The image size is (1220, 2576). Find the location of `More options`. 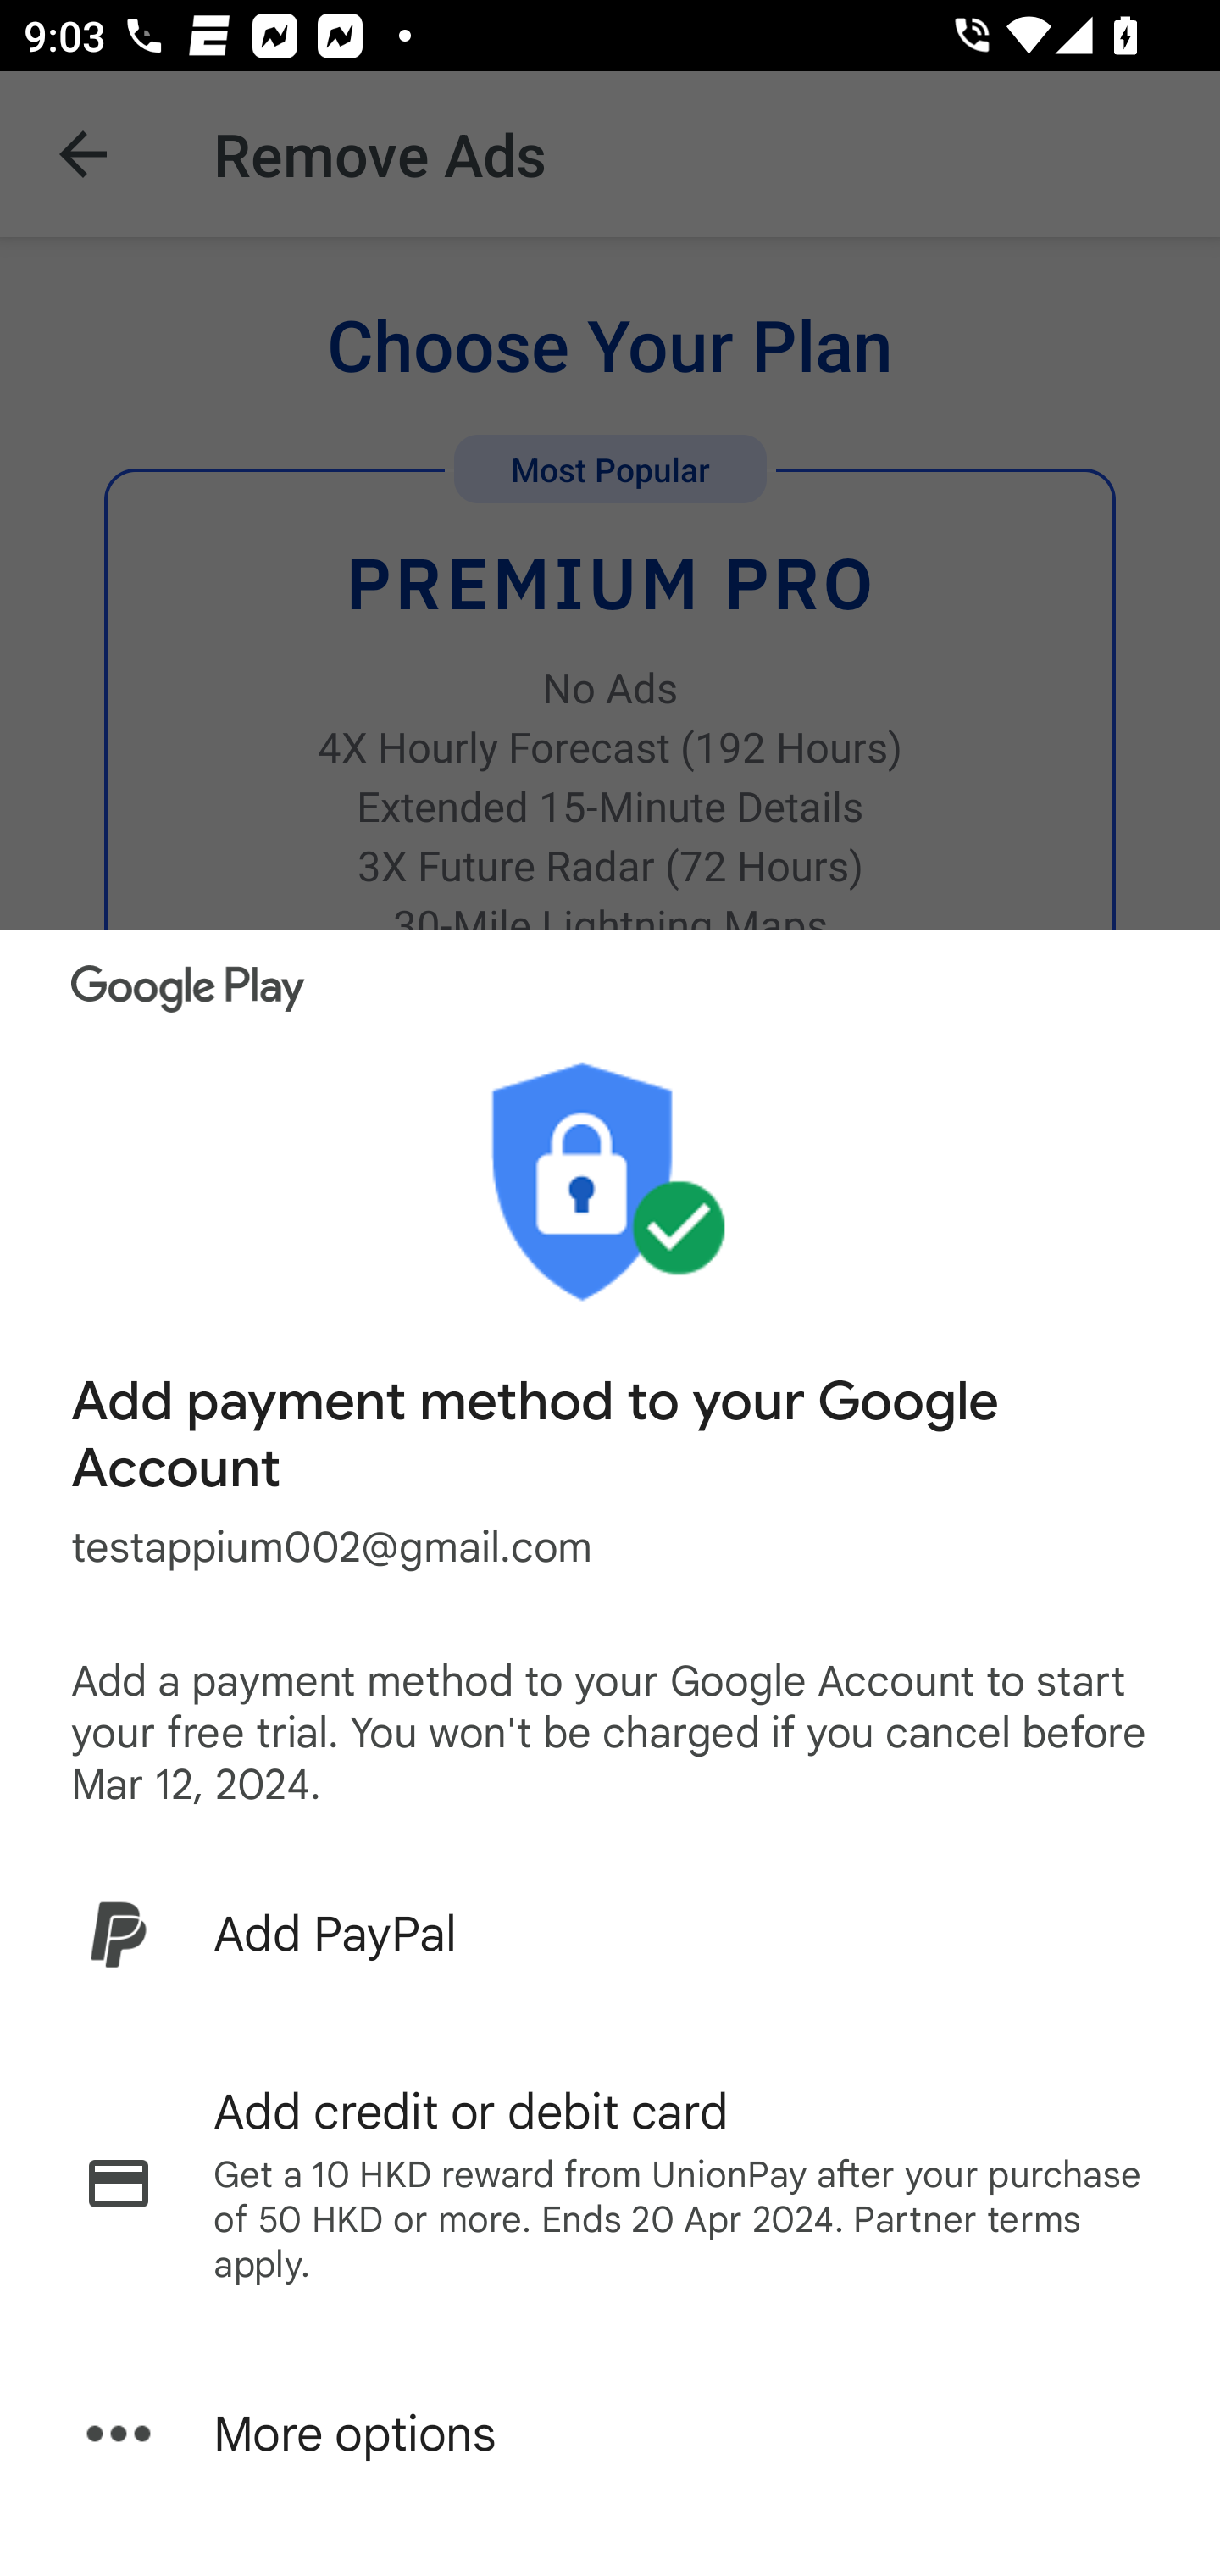

More options is located at coordinates (610, 2434).